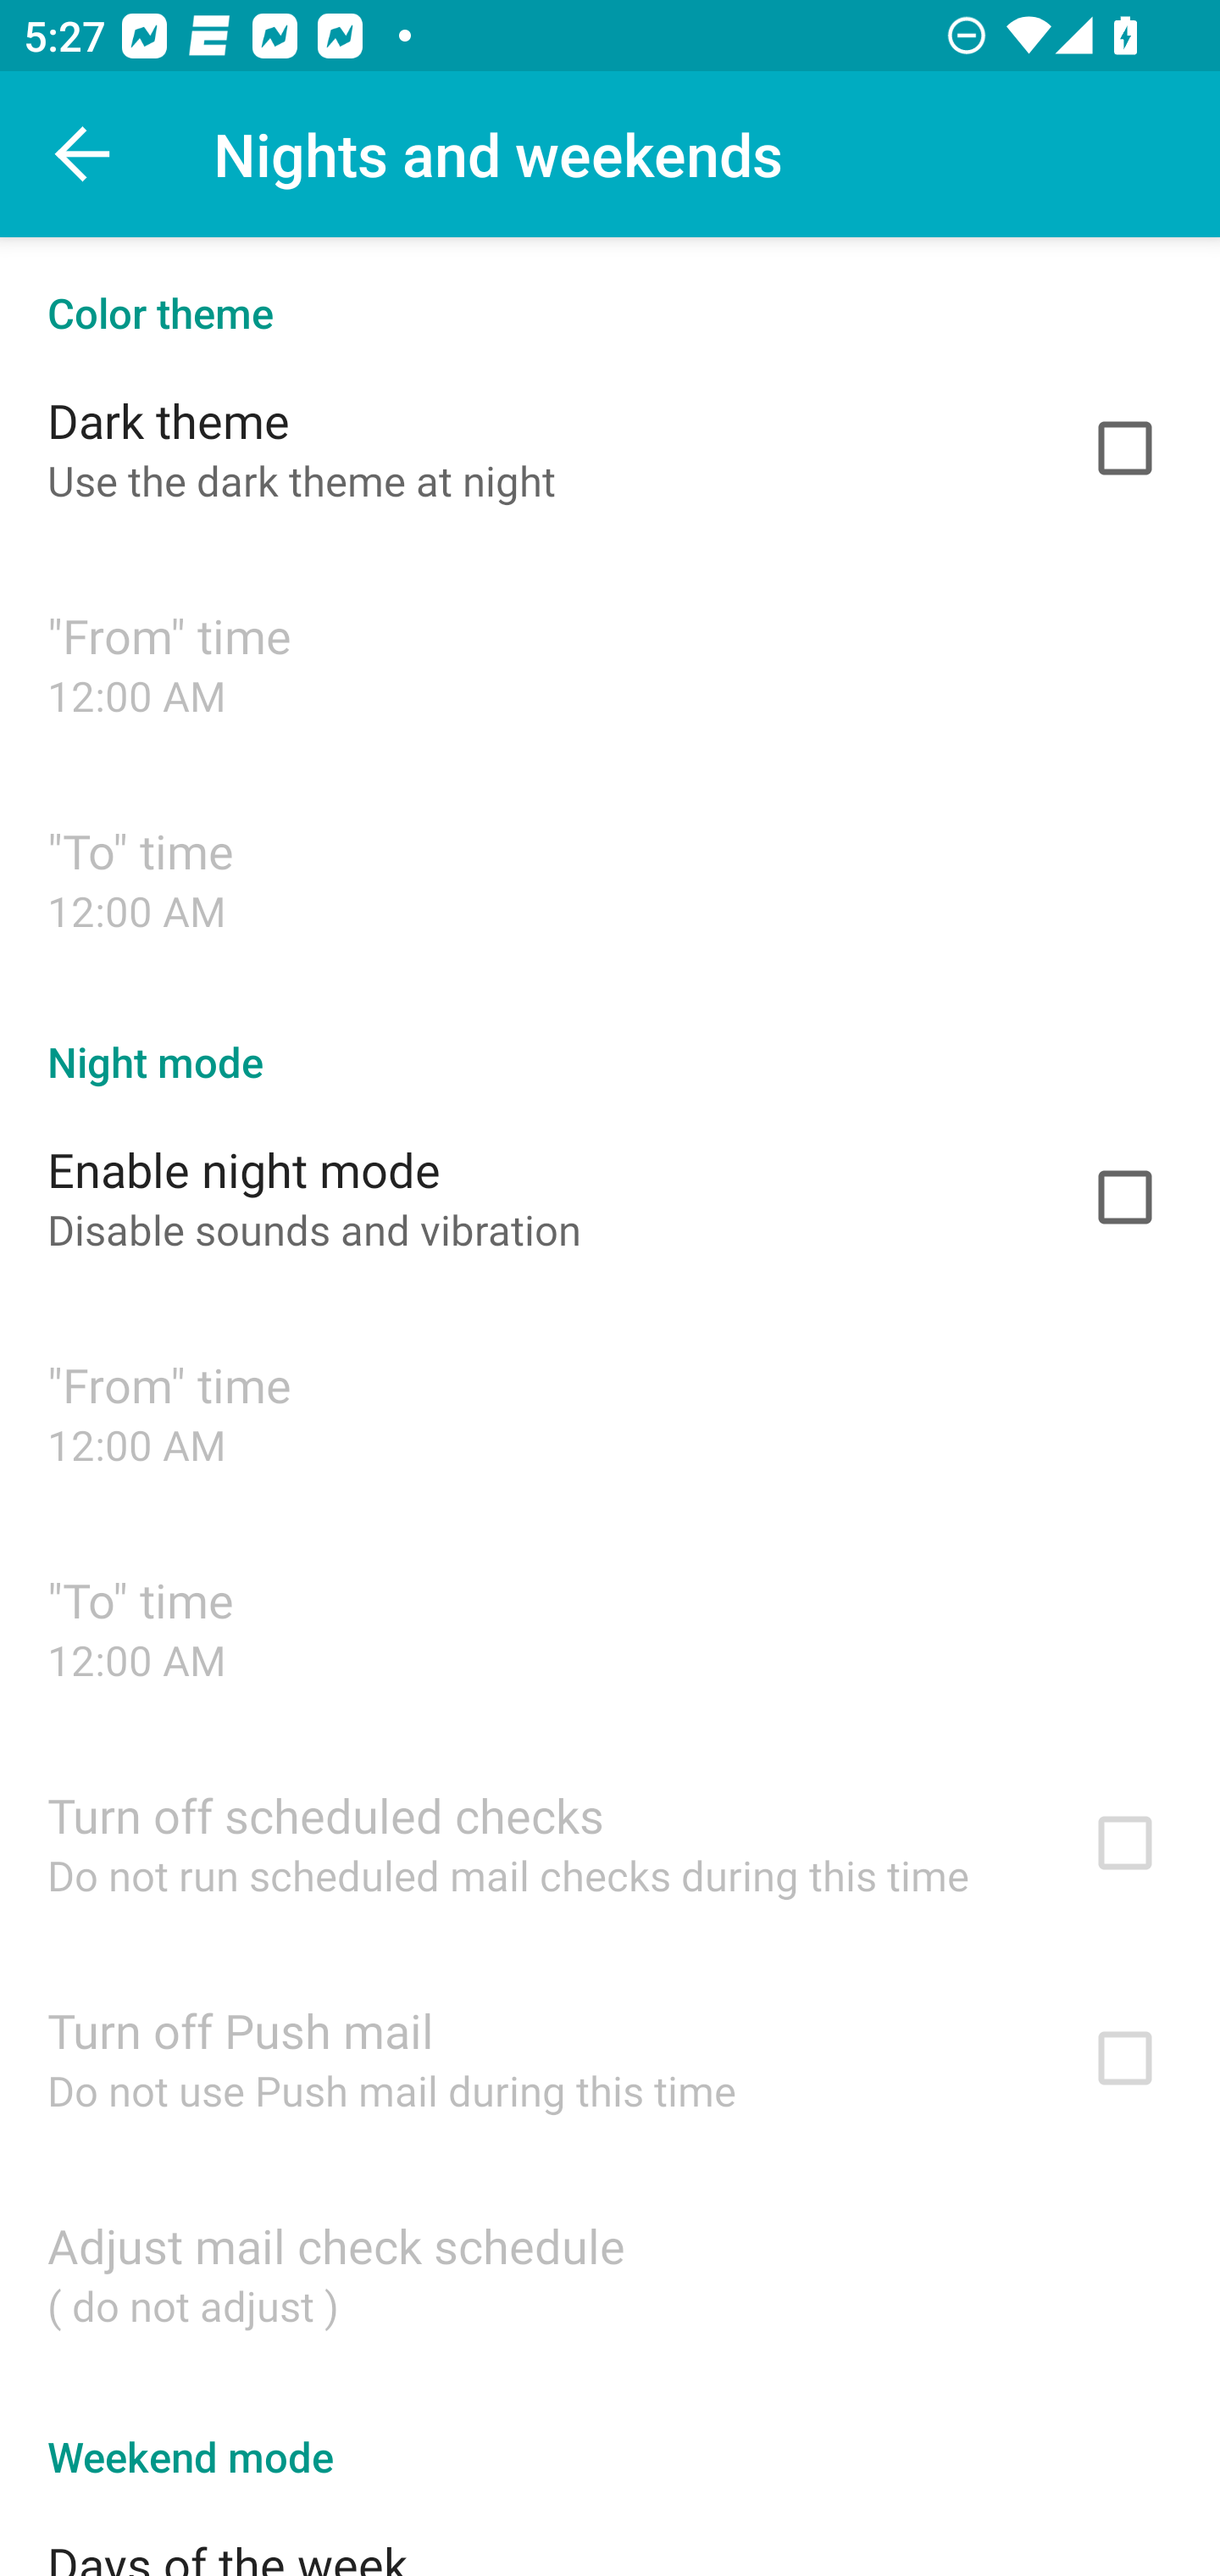  What do you see at coordinates (610, 447) in the screenshot?
I see `Dark theme Use the dark theme at night` at bounding box center [610, 447].